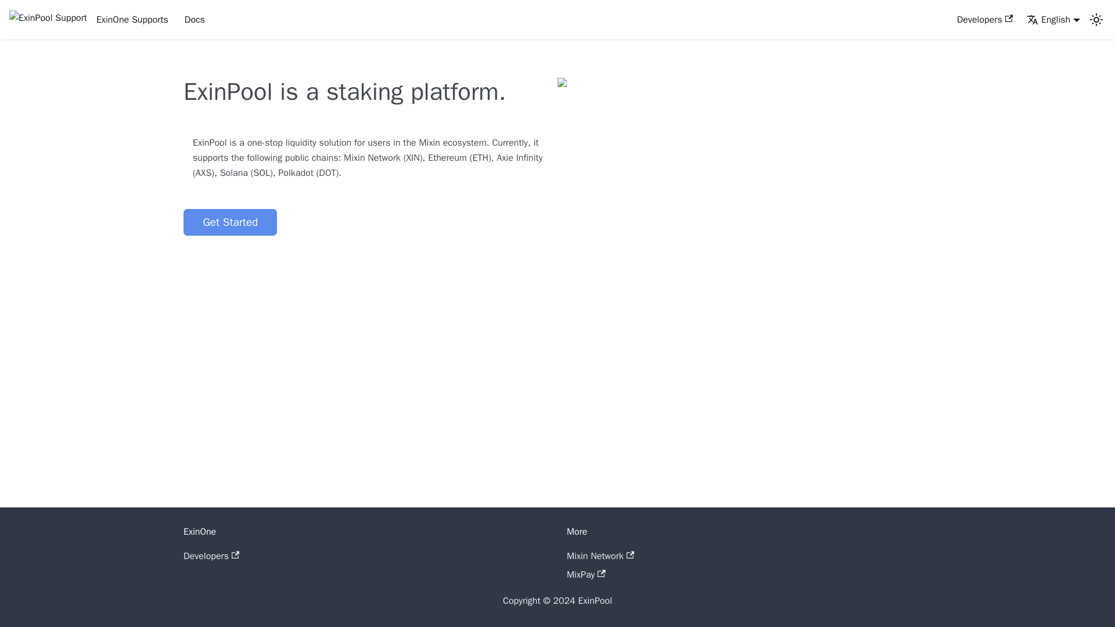 The height and width of the screenshot is (627, 1115). What do you see at coordinates (585, 575) in the screenshot?
I see `MixPay` at bounding box center [585, 575].